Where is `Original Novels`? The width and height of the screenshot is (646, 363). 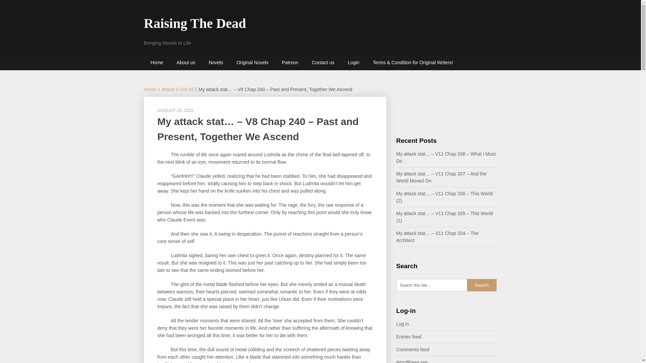
Original Novels is located at coordinates (252, 63).